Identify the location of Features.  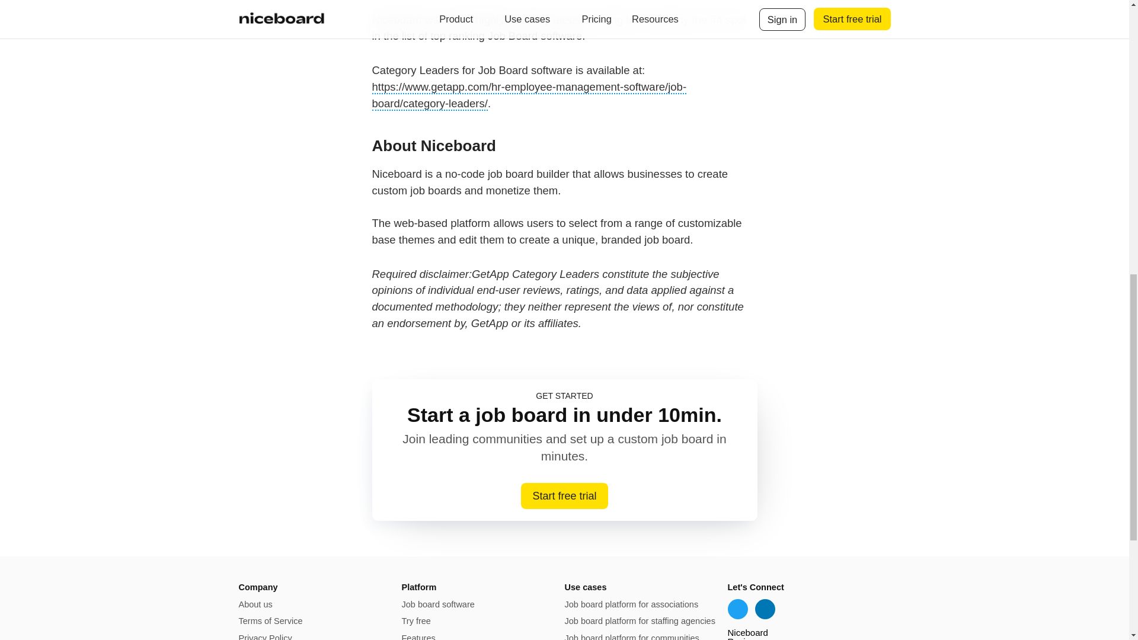
(418, 636).